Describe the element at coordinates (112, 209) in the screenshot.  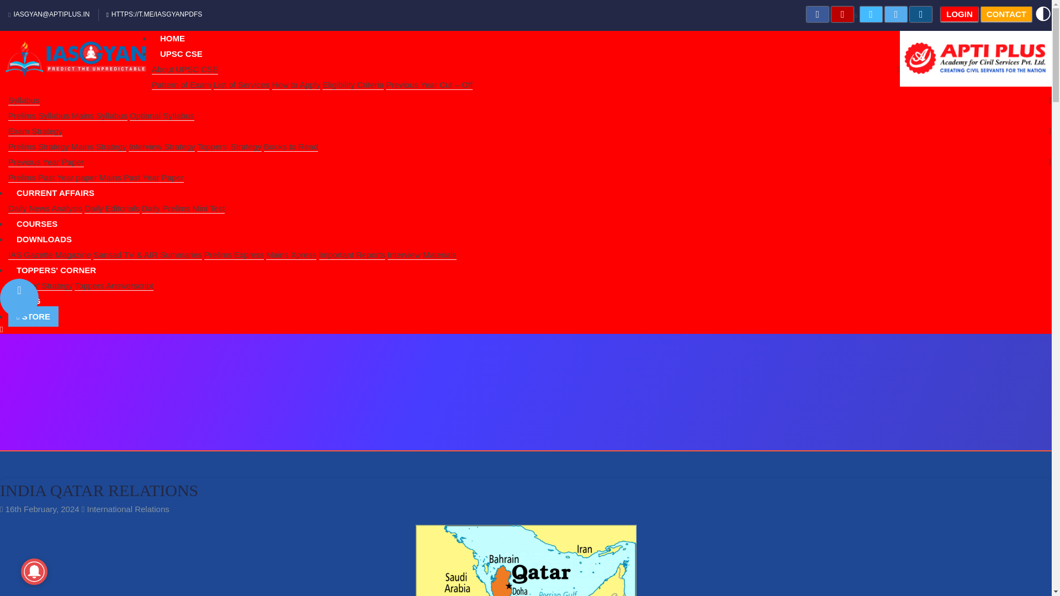
I see `Daily Editorials` at that location.